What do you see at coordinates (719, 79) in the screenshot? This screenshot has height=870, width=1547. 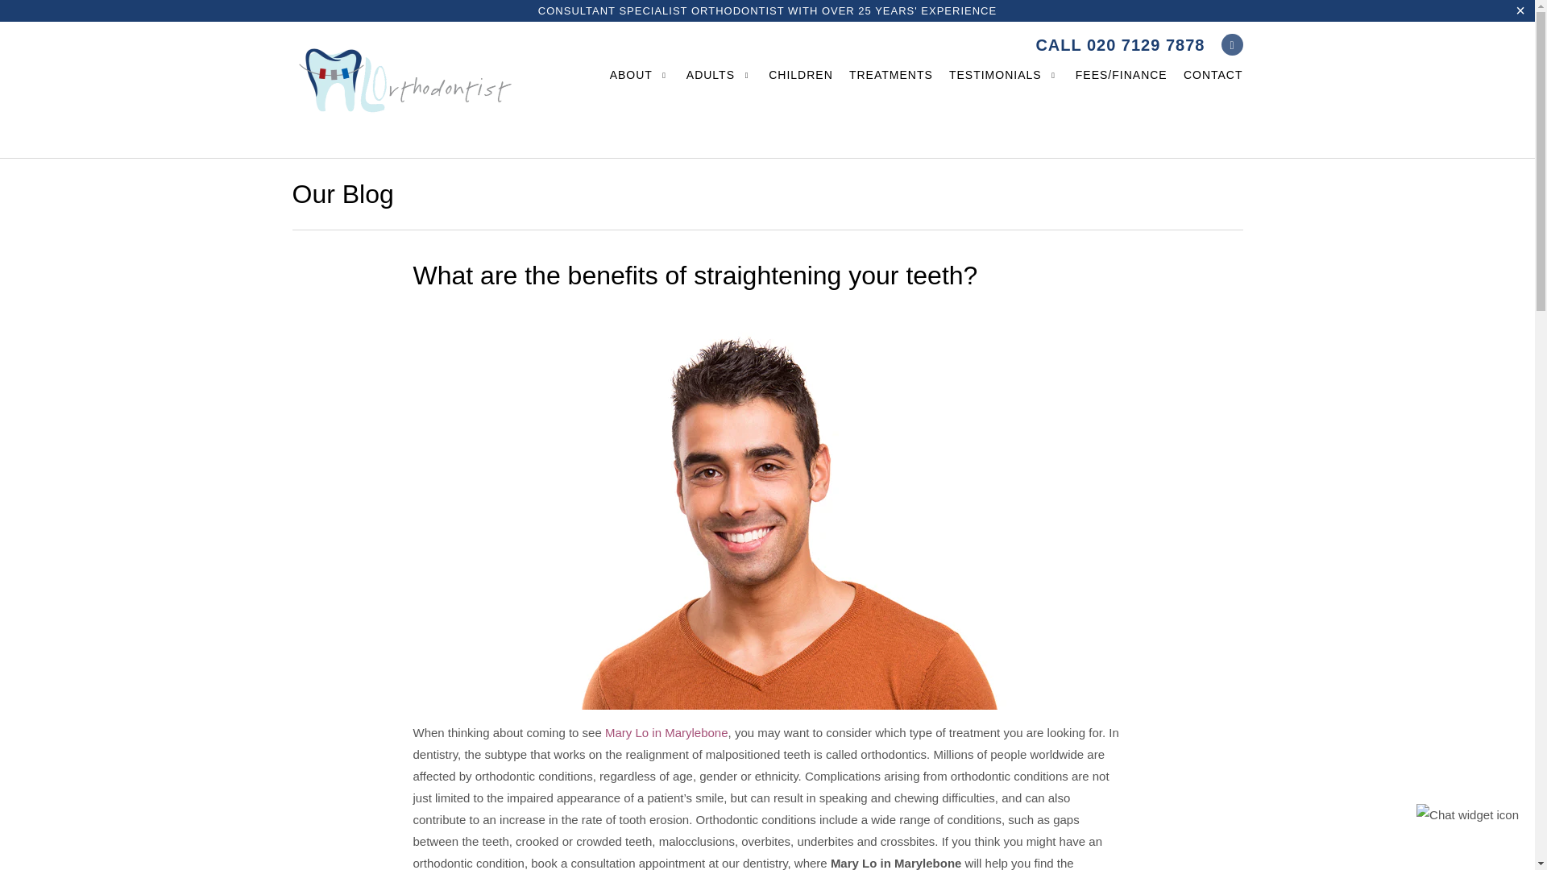 I see `ADULTS` at bounding box center [719, 79].